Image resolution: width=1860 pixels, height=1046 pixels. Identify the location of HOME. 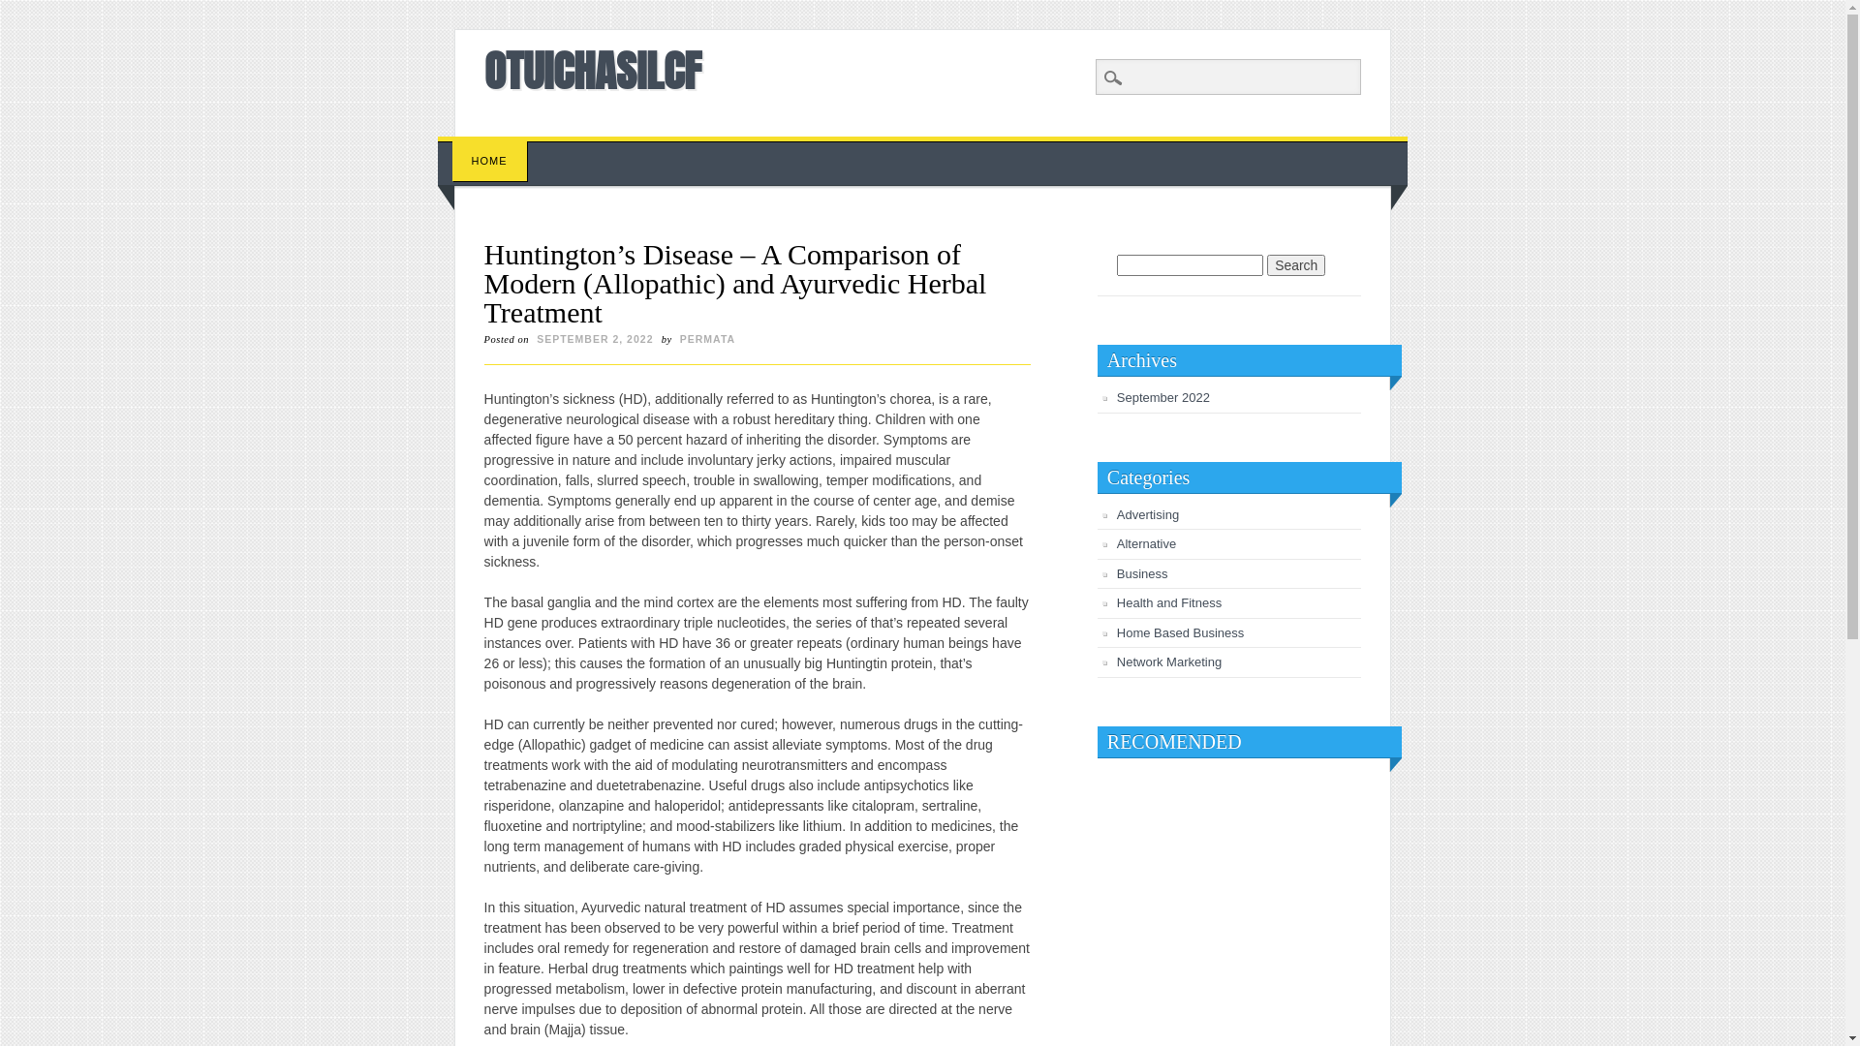
(490, 161).